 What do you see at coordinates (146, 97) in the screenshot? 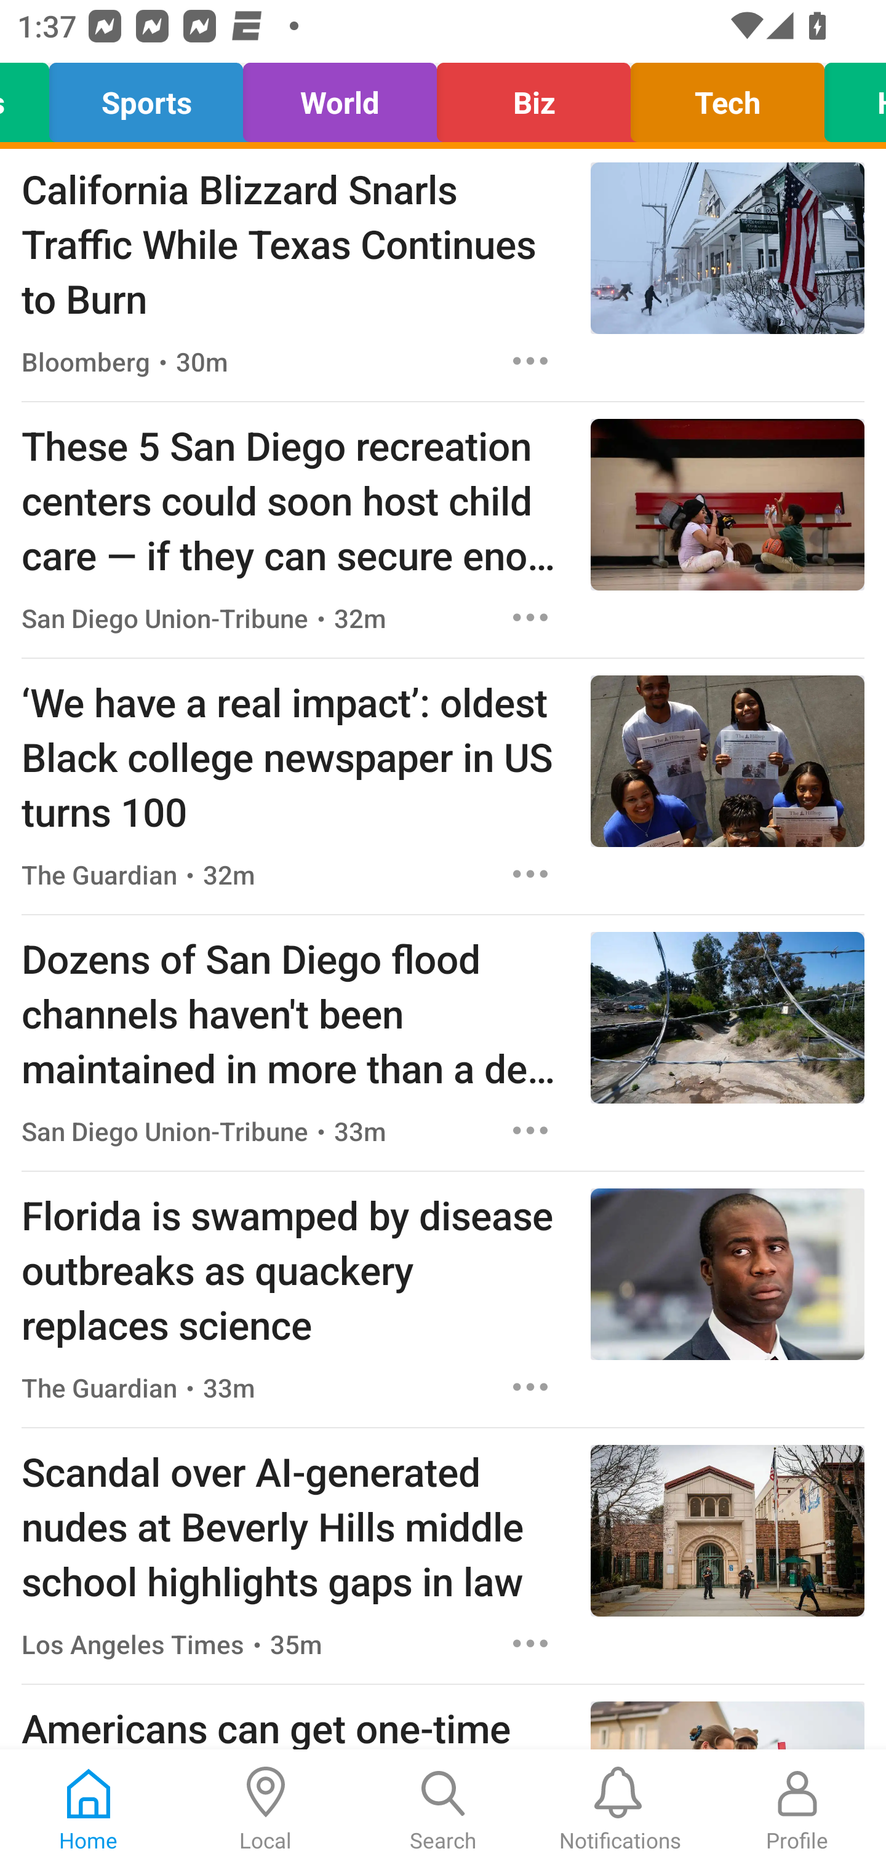
I see `Sports` at bounding box center [146, 97].